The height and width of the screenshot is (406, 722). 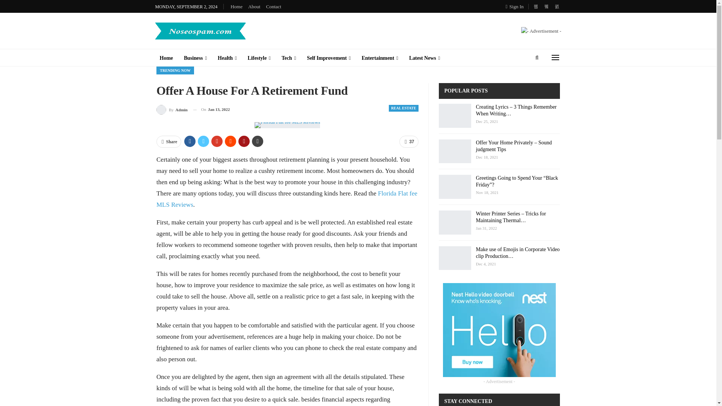 What do you see at coordinates (195, 58) in the screenshot?
I see `Business` at bounding box center [195, 58].